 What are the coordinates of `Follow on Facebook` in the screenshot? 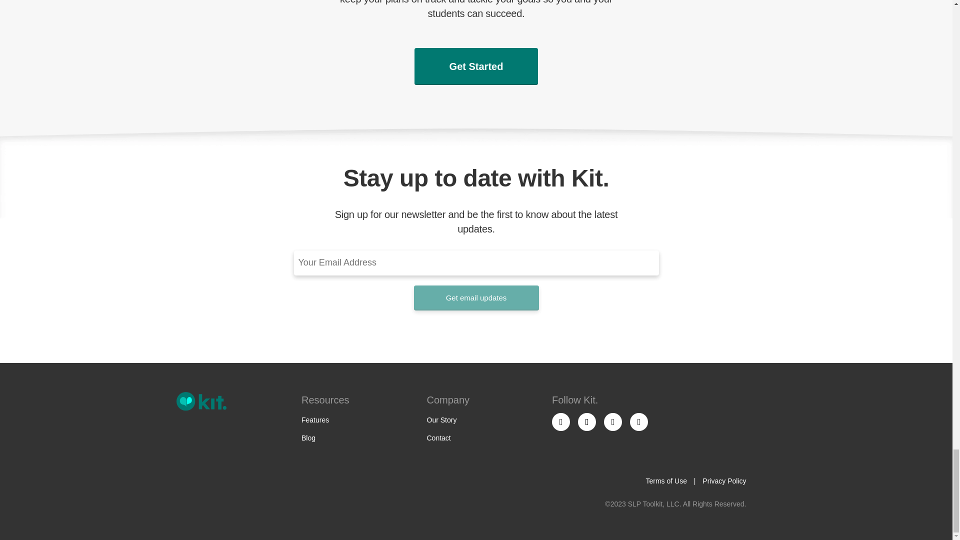 It's located at (561, 422).